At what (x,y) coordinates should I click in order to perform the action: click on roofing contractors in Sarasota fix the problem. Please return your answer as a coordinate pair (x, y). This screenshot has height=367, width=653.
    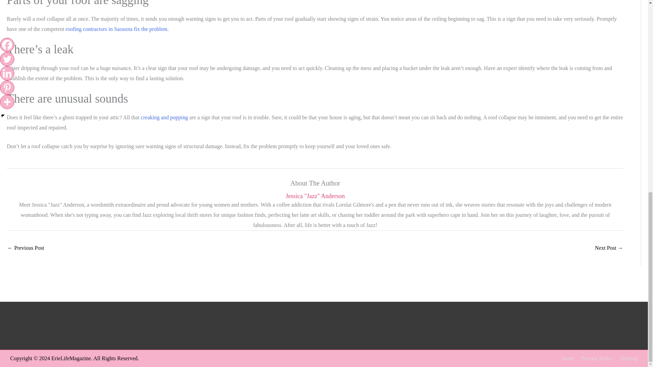
    Looking at the image, I should click on (116, 29).